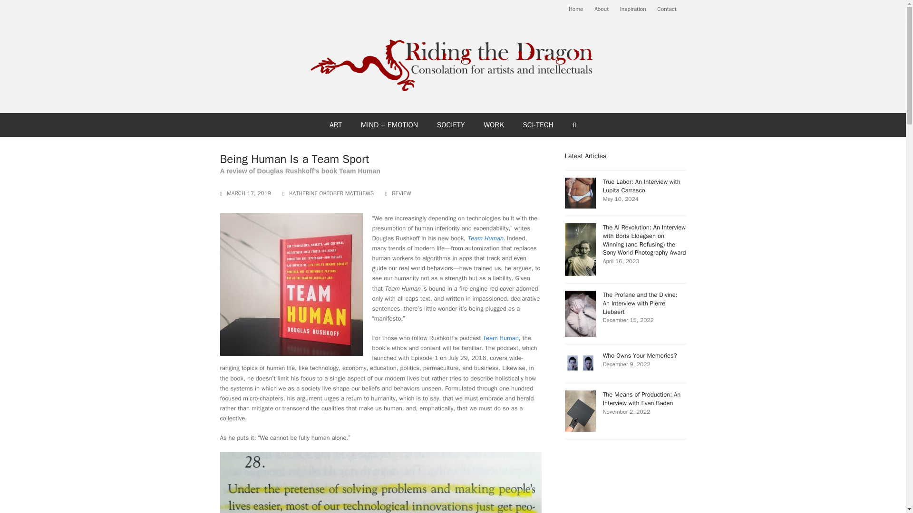  What do you see at coordinates (485, 237) in the screenshot?
I see `Team Human` at bounding box center [485, 237].